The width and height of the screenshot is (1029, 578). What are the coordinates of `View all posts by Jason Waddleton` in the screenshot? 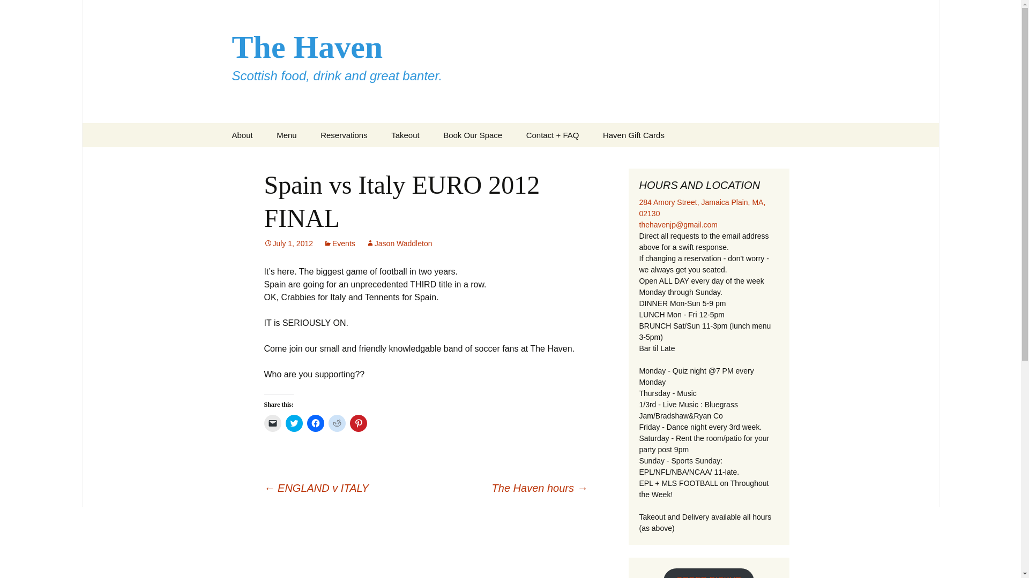 It's located at (399, 244).